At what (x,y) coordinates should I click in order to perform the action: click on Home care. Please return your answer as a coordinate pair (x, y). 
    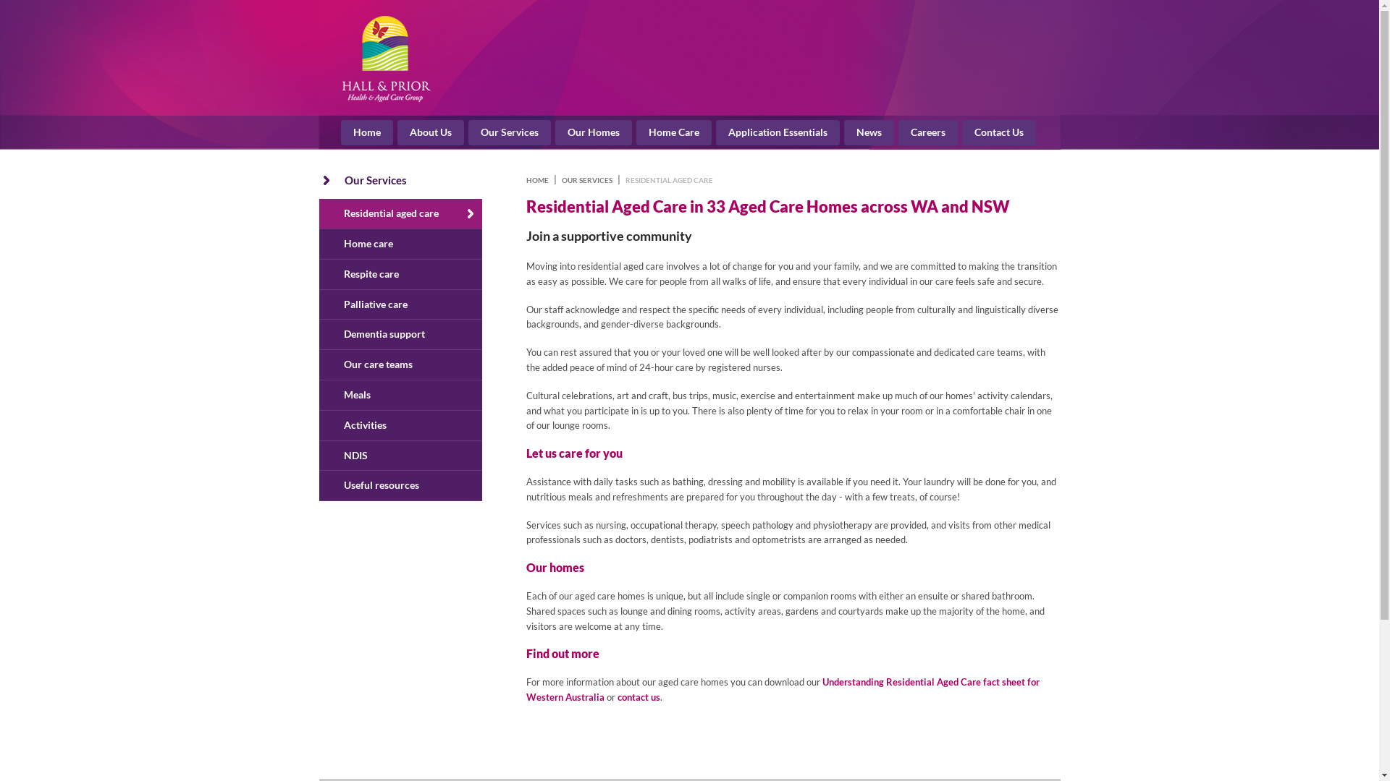
    Looking at the image, I should click on (400, 244).